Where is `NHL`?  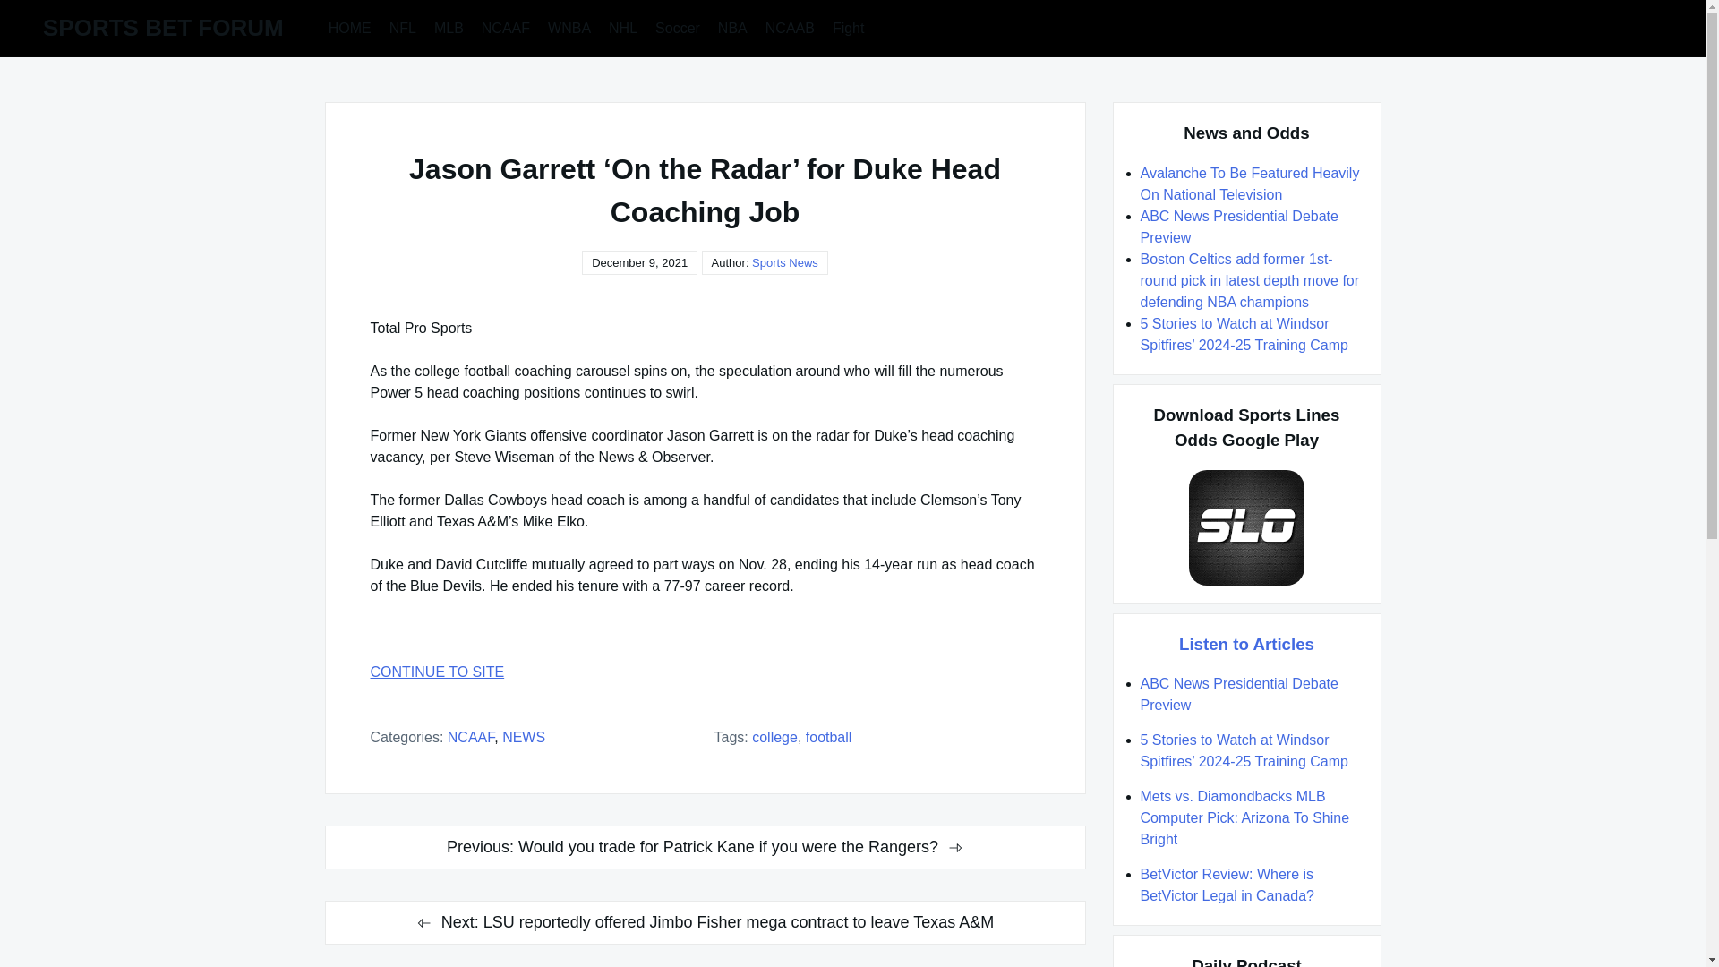
NHL is located at coordinates (623, 27).